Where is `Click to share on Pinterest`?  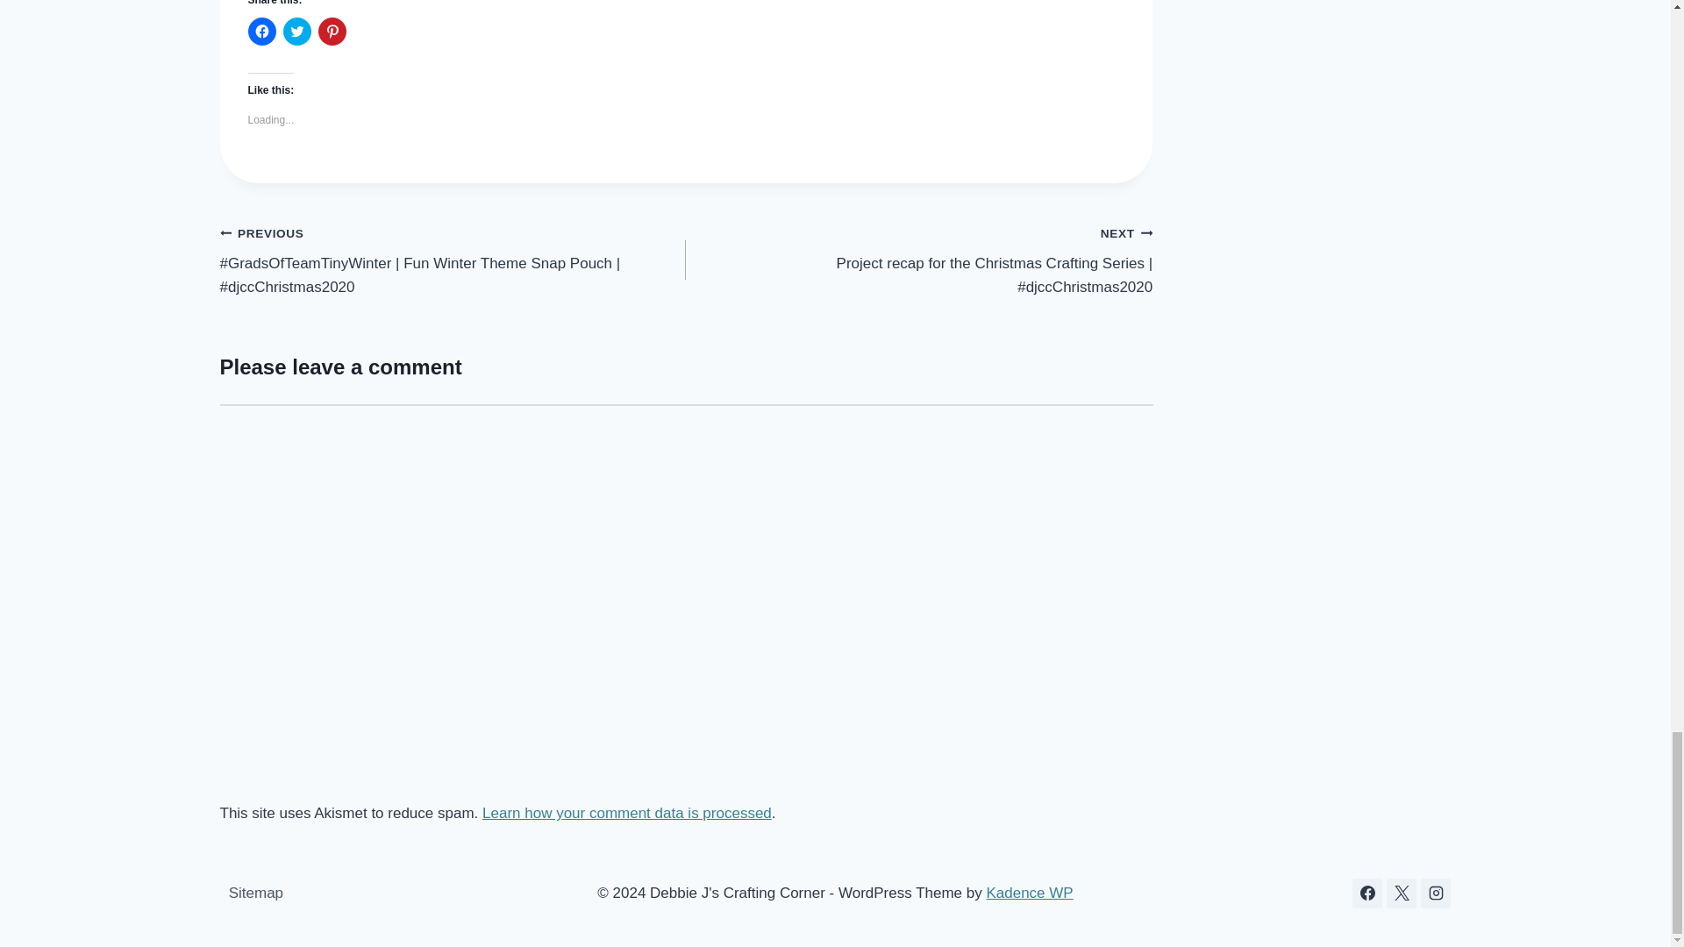
Click to share on Pinterest is located at coordinates (332, 32).